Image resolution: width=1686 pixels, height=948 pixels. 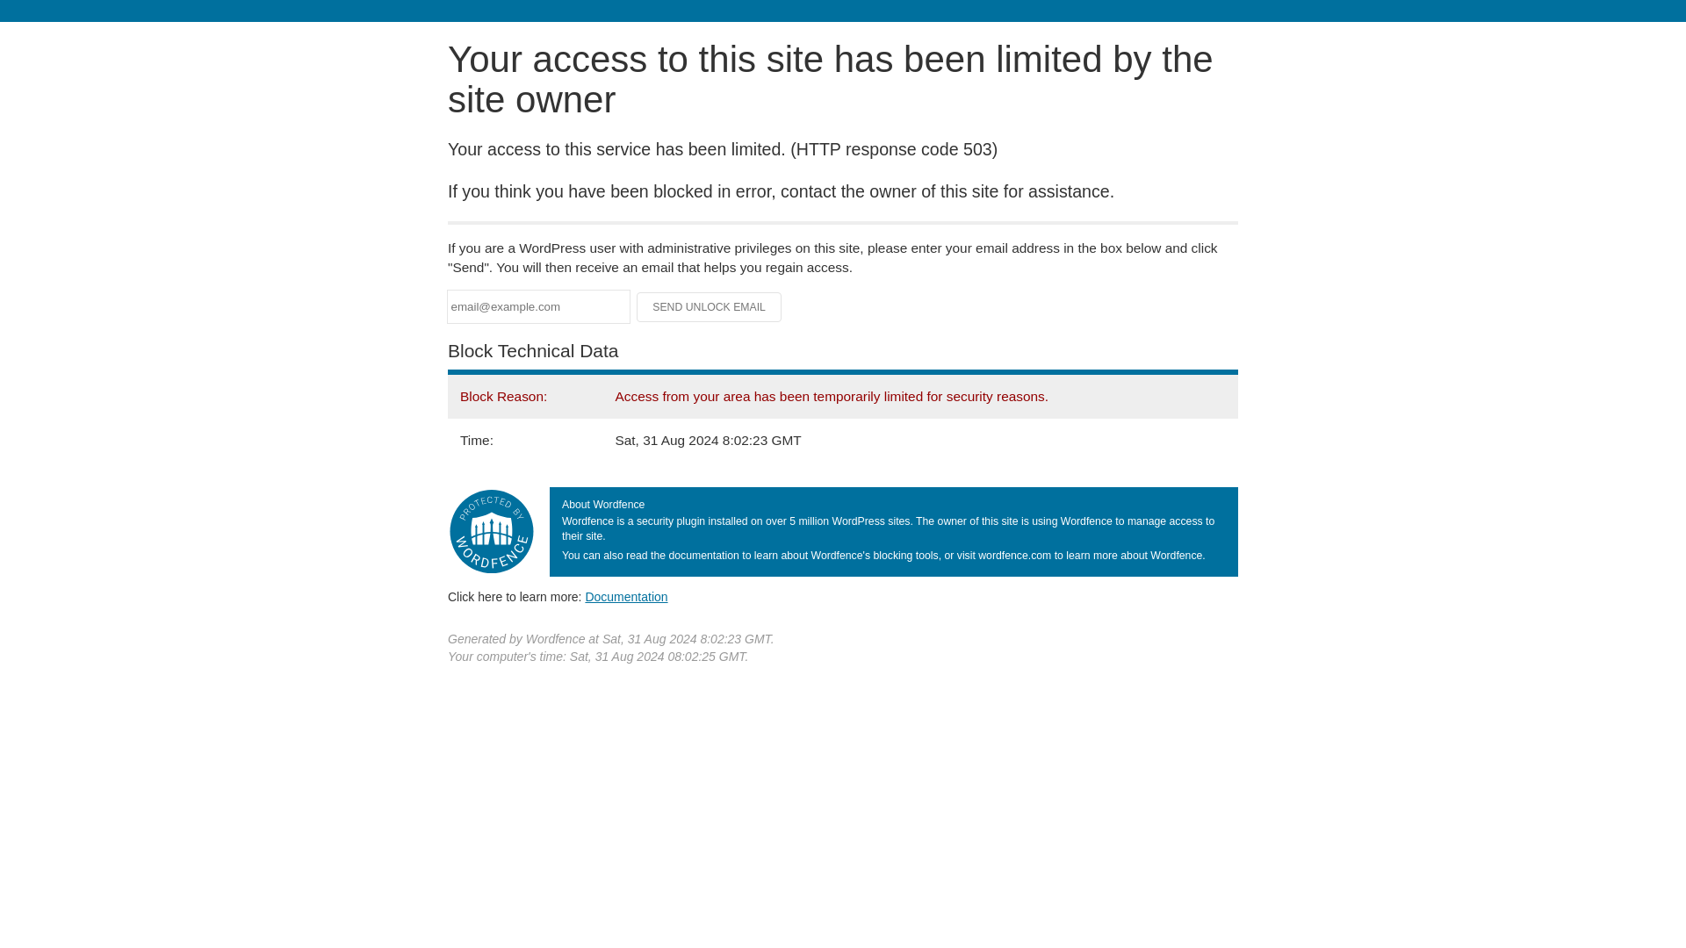 What do you see at coordinates (626, 596) in the screenshot?
I see `Documentation` at bounding box center [626, 596].